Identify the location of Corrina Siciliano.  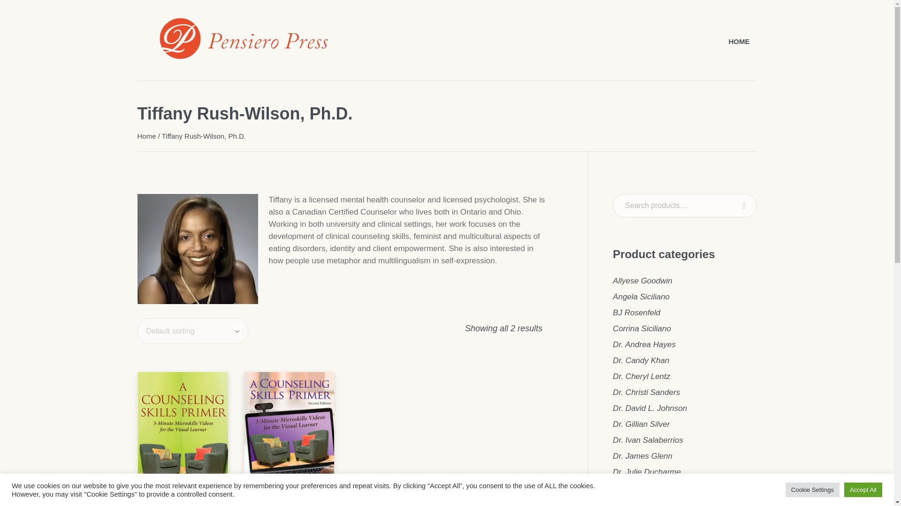
(642, 328).